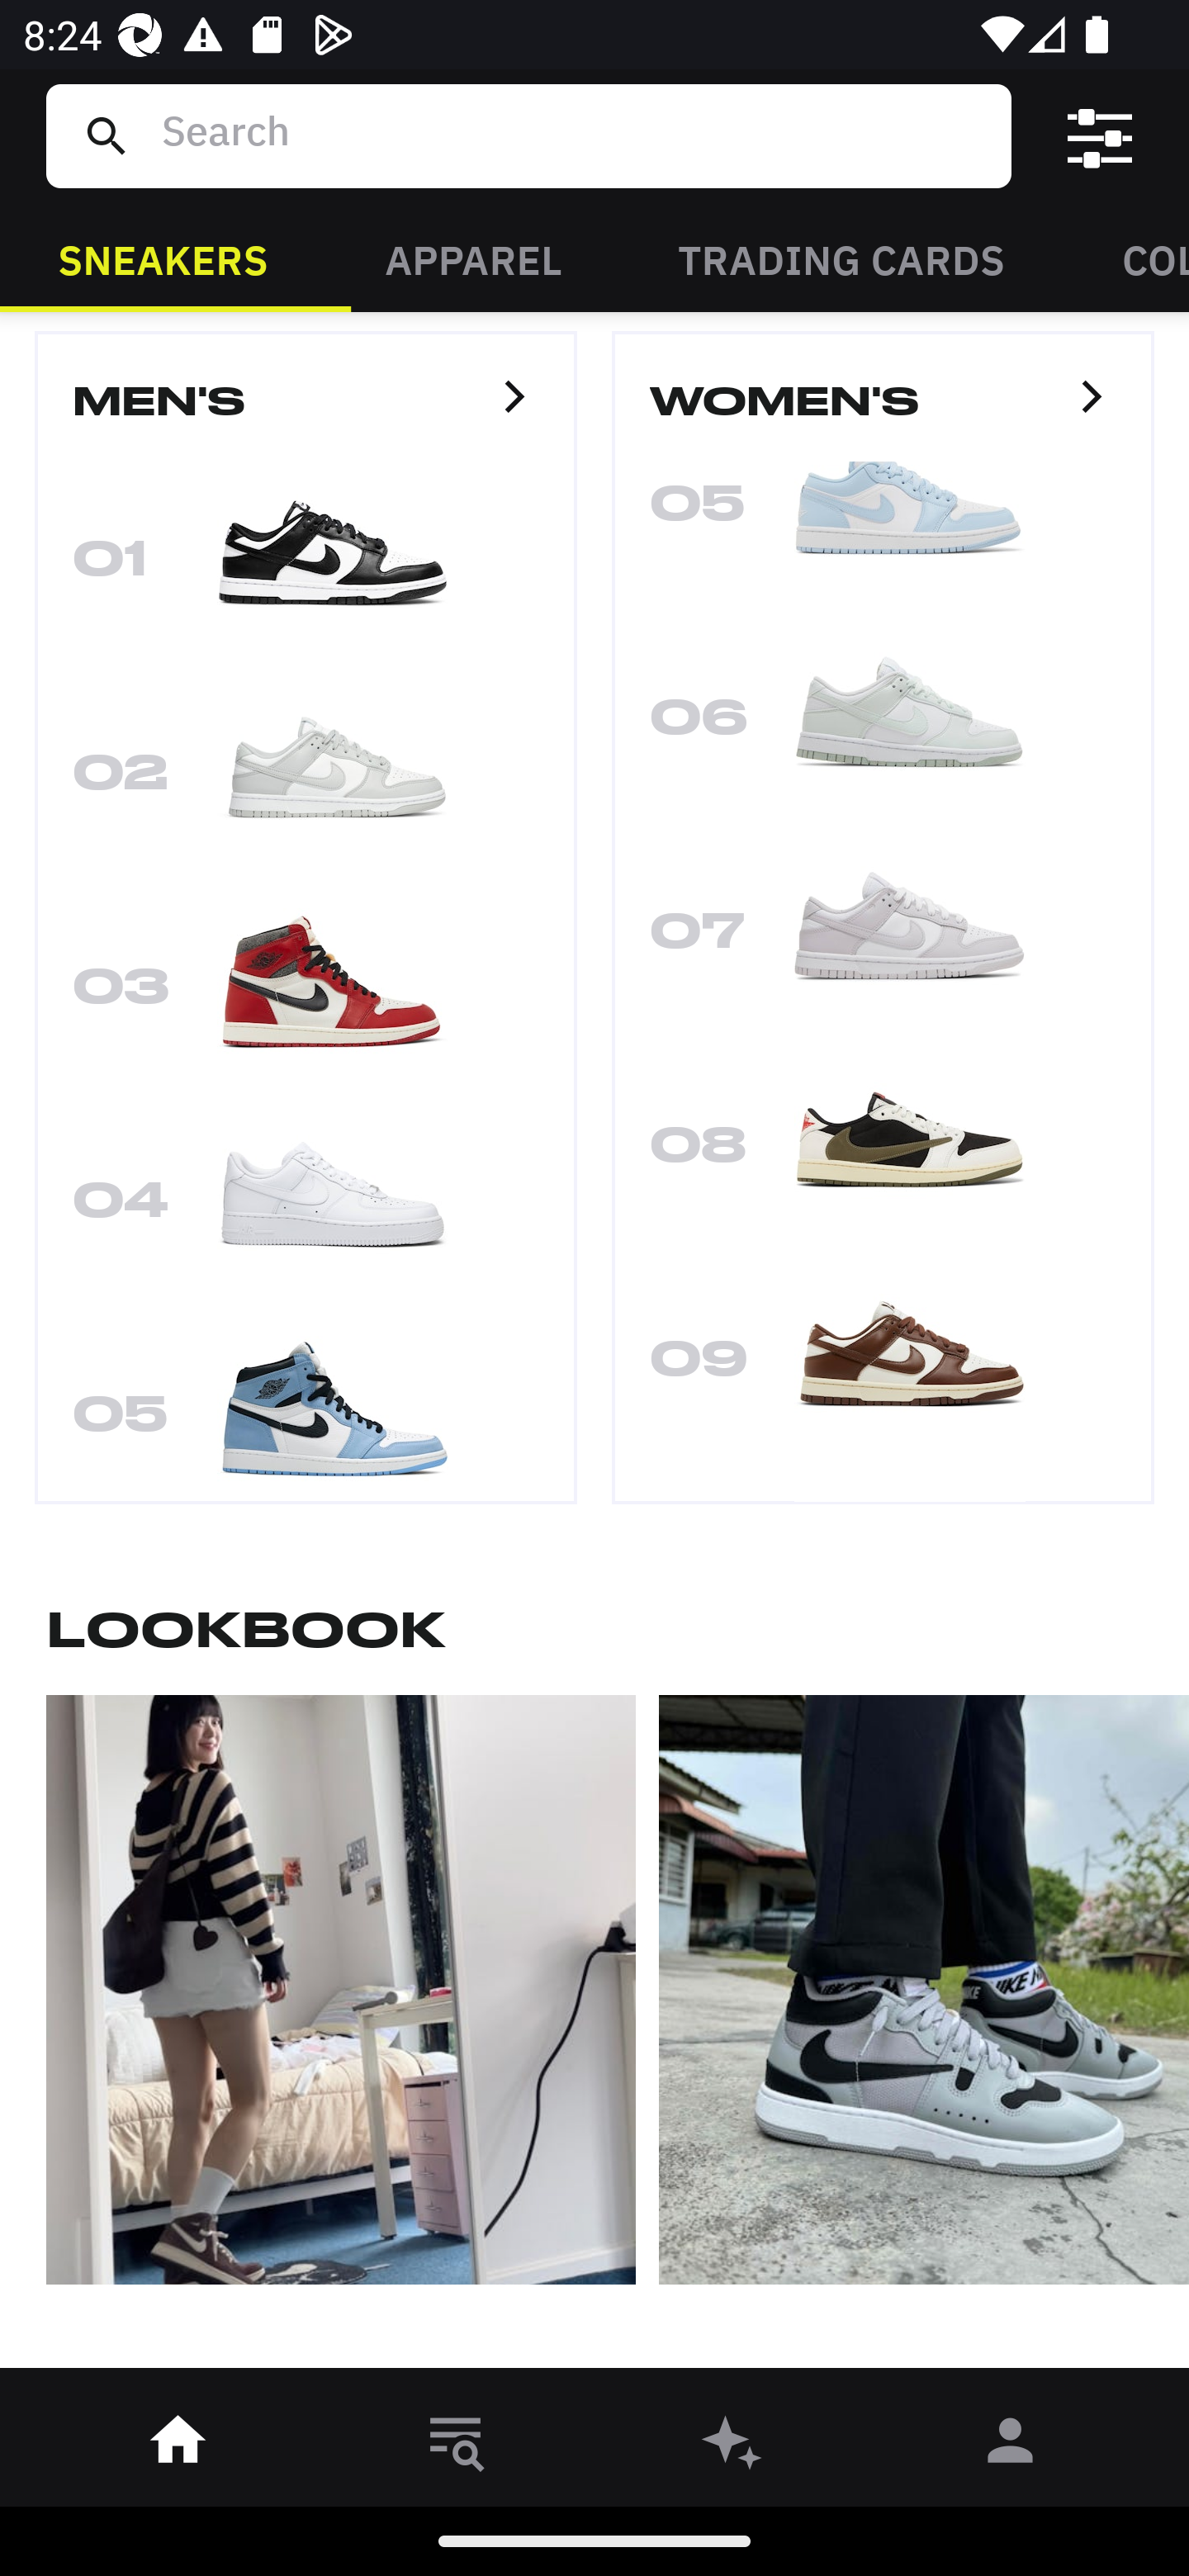 This screenshot has height=2576, width=1189. Describe the element at coordinates (1011, 2446) in the screenshot. I see `󰀄` at that location.